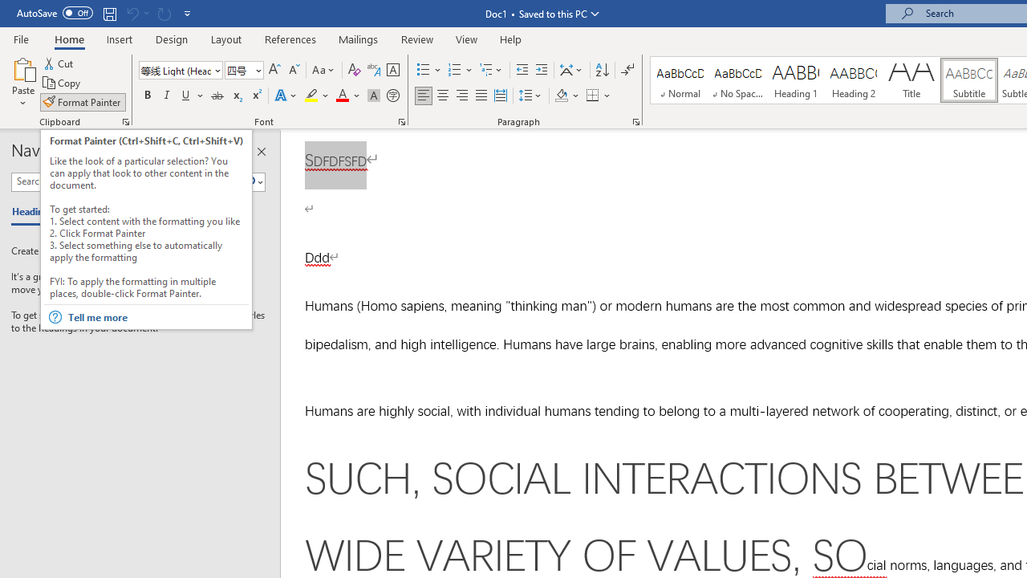  Describe the element at coordinates (501, 96) in the screenshot. I see `Distributed` at that location.